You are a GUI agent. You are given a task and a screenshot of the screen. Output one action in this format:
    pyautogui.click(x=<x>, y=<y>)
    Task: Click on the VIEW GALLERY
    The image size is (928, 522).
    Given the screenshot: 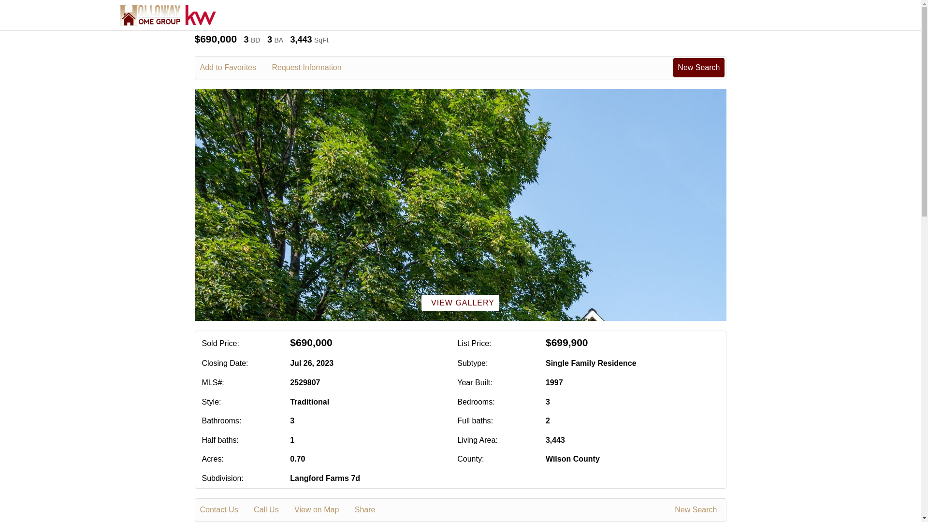 What is the action you would take?
    pyautogui.click(x=460, y=303)
    